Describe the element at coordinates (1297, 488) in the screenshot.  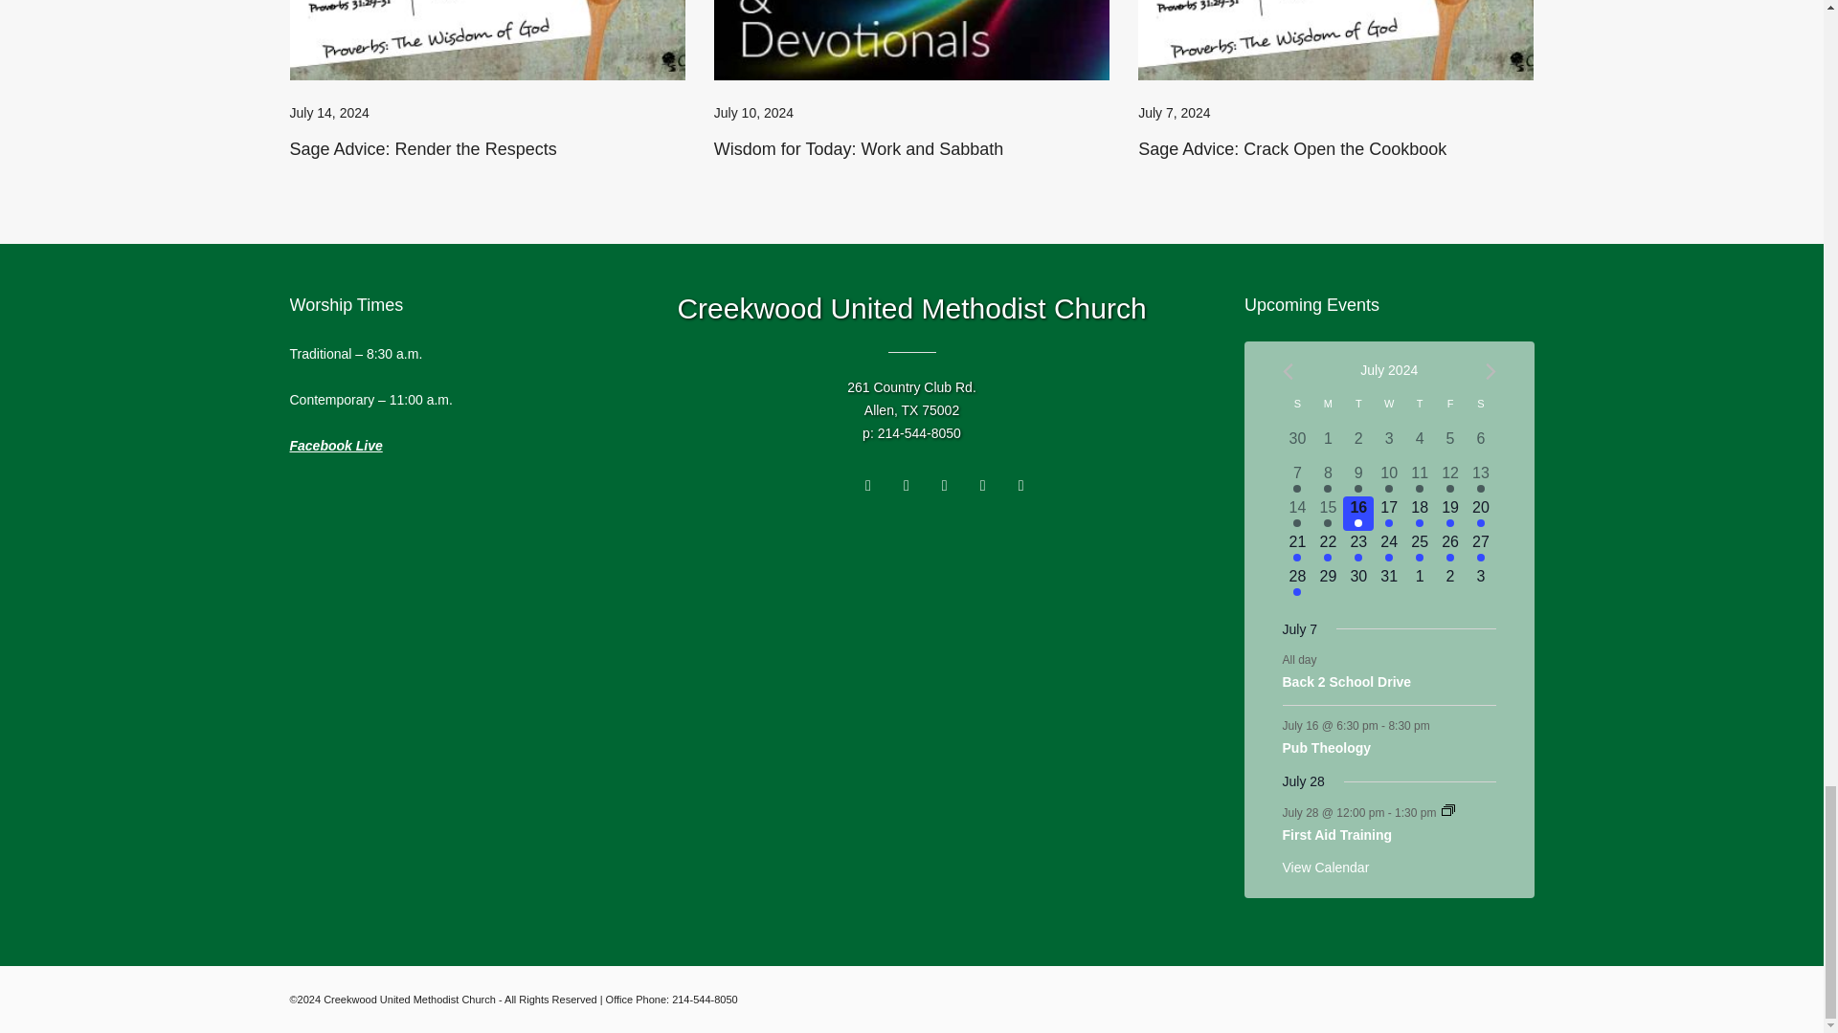
I see `Has events` at that location.